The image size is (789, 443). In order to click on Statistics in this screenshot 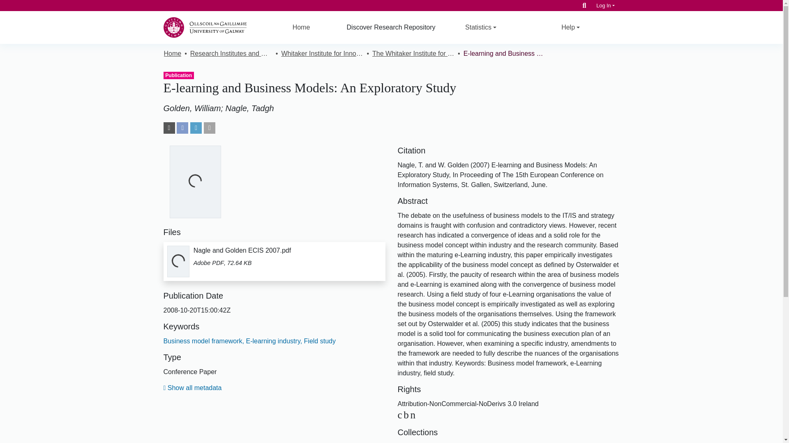, I will do `click(481, 27)`.